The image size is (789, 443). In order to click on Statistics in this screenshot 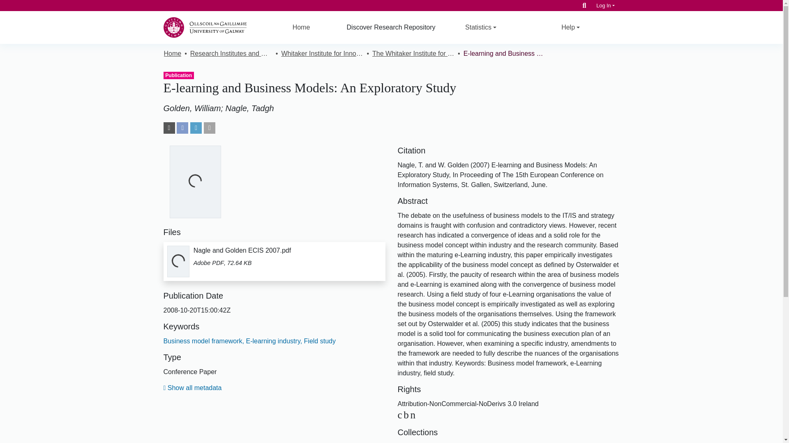, I will do `click(481, 27)`.